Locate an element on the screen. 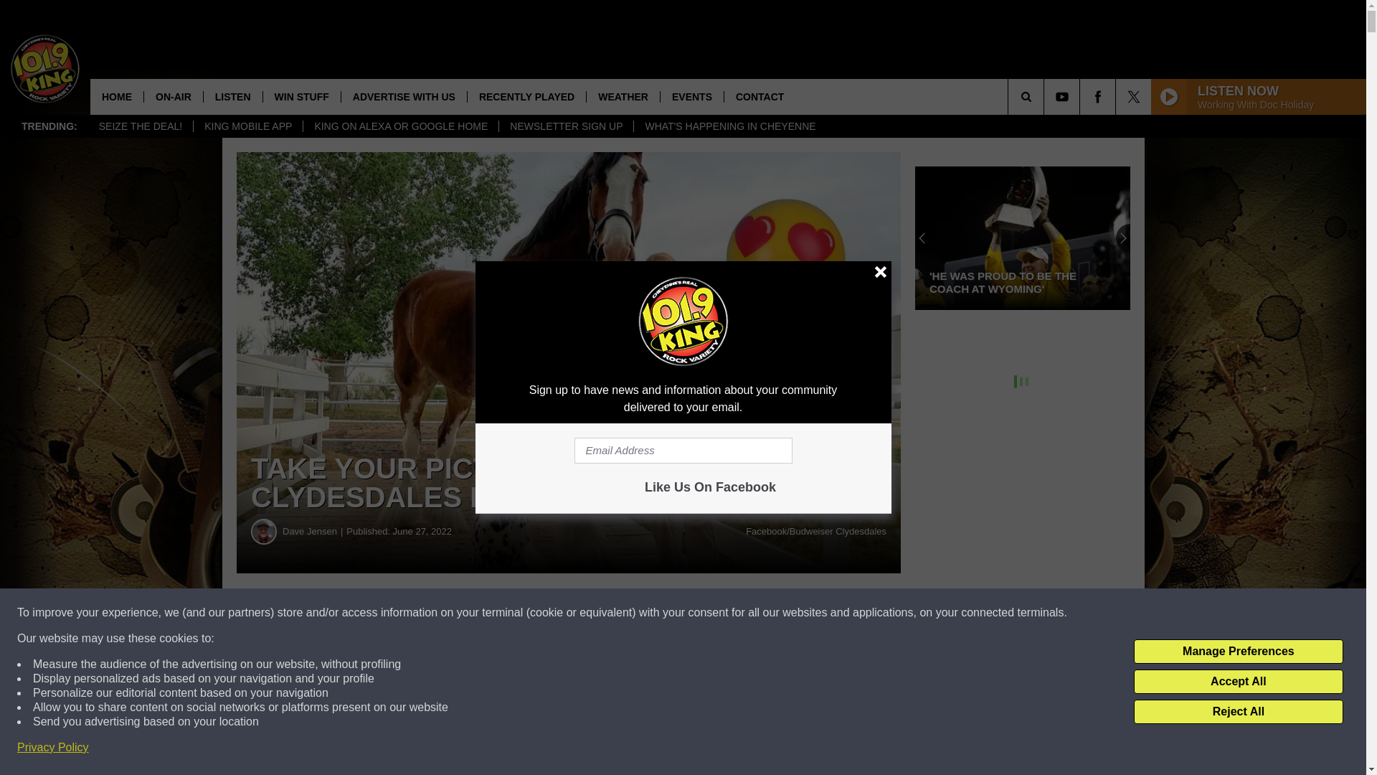 The height and width of the screenshot is (775, 1377). KING ON ALEXA OR GOOGLE HOME is located at coordinates (400, 126).